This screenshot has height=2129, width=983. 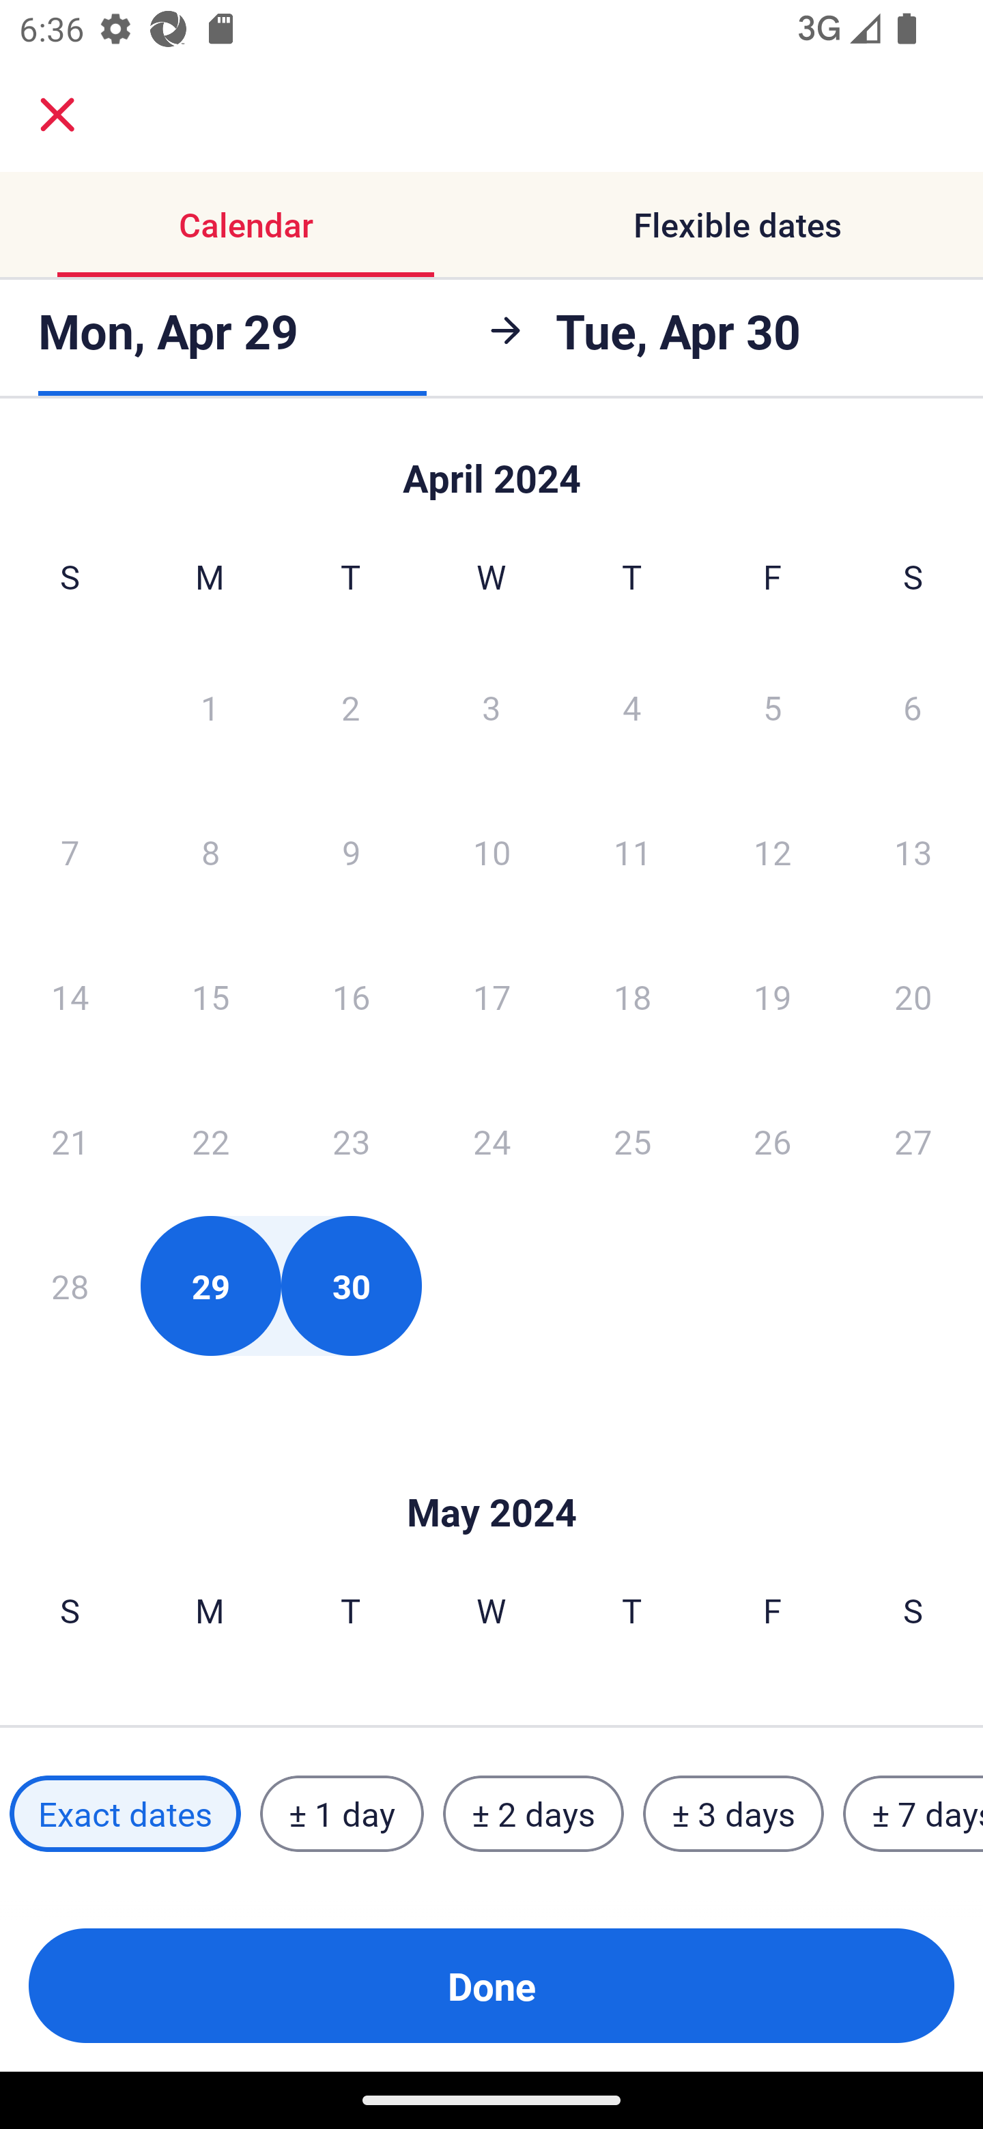 I want to click on 15 Monday, April 15, 2024, so click(x=210, y=996).